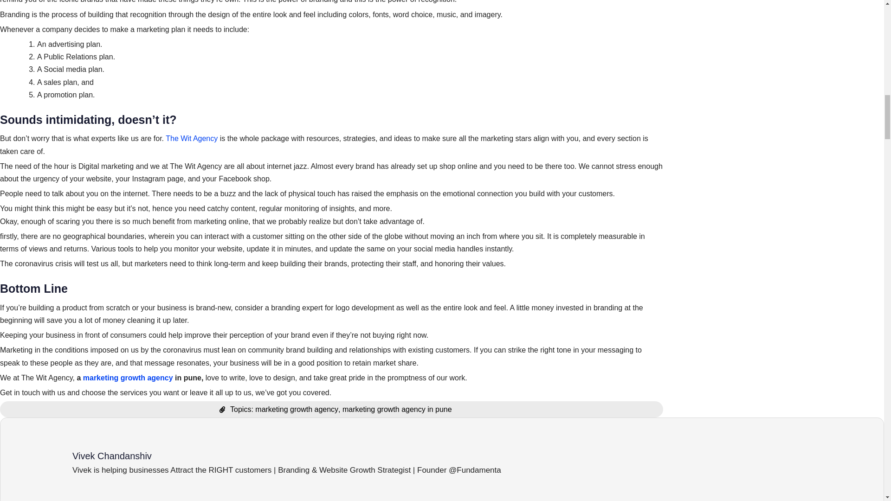  Describe the element at coordinates (128, 378) in the screenshot. I see `marketing growth agency` at that location.